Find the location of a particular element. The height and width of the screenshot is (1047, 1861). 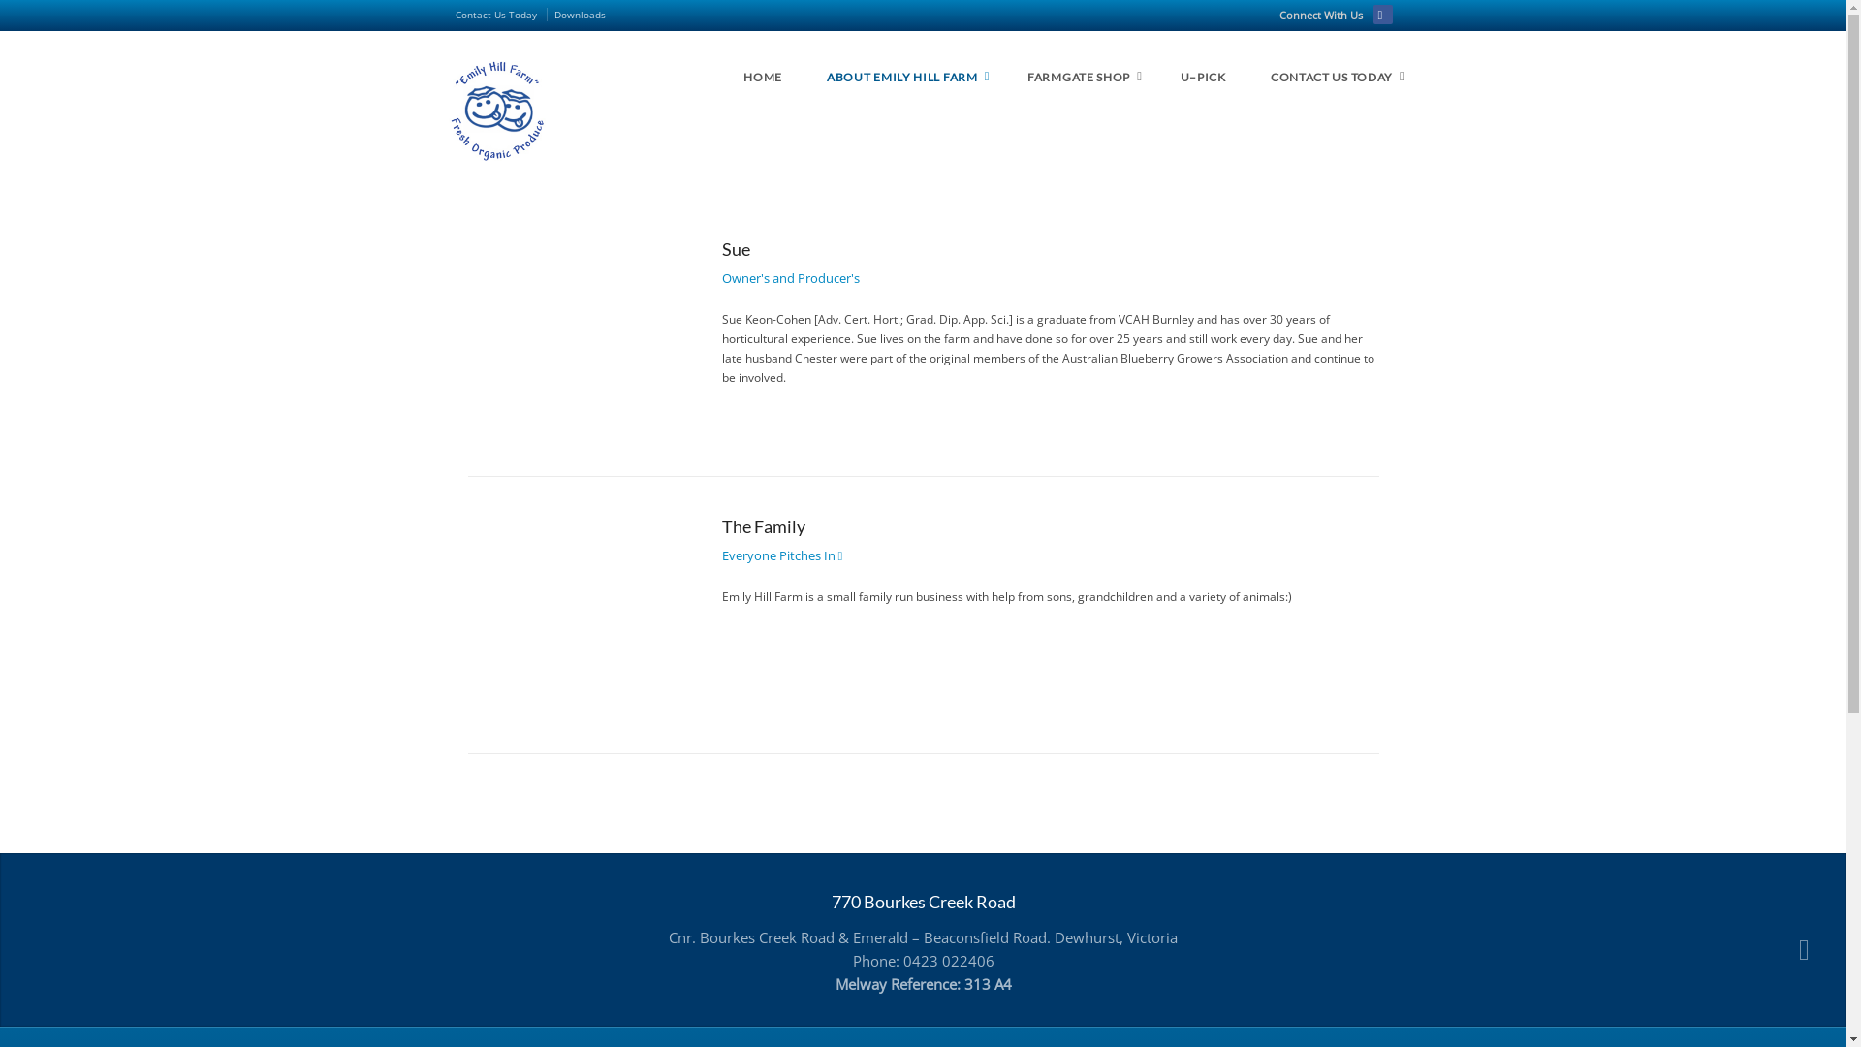

ABOUT EMILY HILL FARM is located at coordinates (904, 78).